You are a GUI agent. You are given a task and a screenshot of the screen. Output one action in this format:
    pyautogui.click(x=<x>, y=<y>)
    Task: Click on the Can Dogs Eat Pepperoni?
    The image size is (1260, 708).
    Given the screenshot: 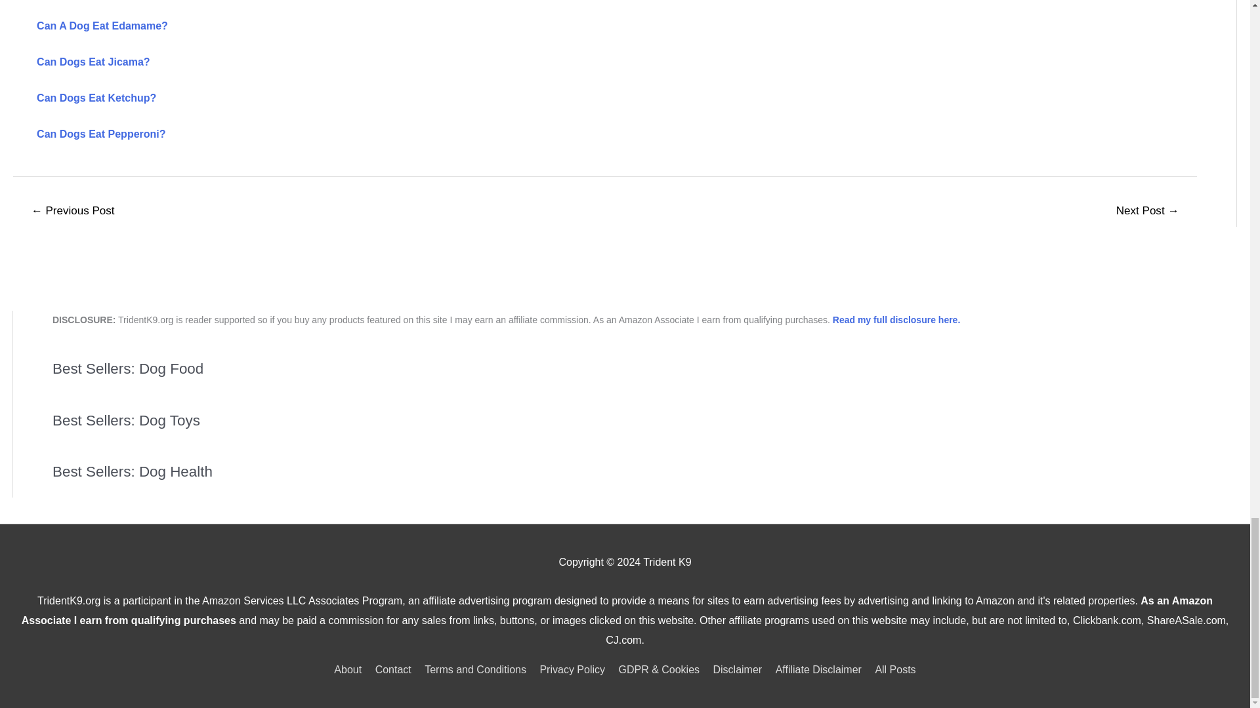 What is the action you would take?
    pyautogui.click(x=100, y=134)
    